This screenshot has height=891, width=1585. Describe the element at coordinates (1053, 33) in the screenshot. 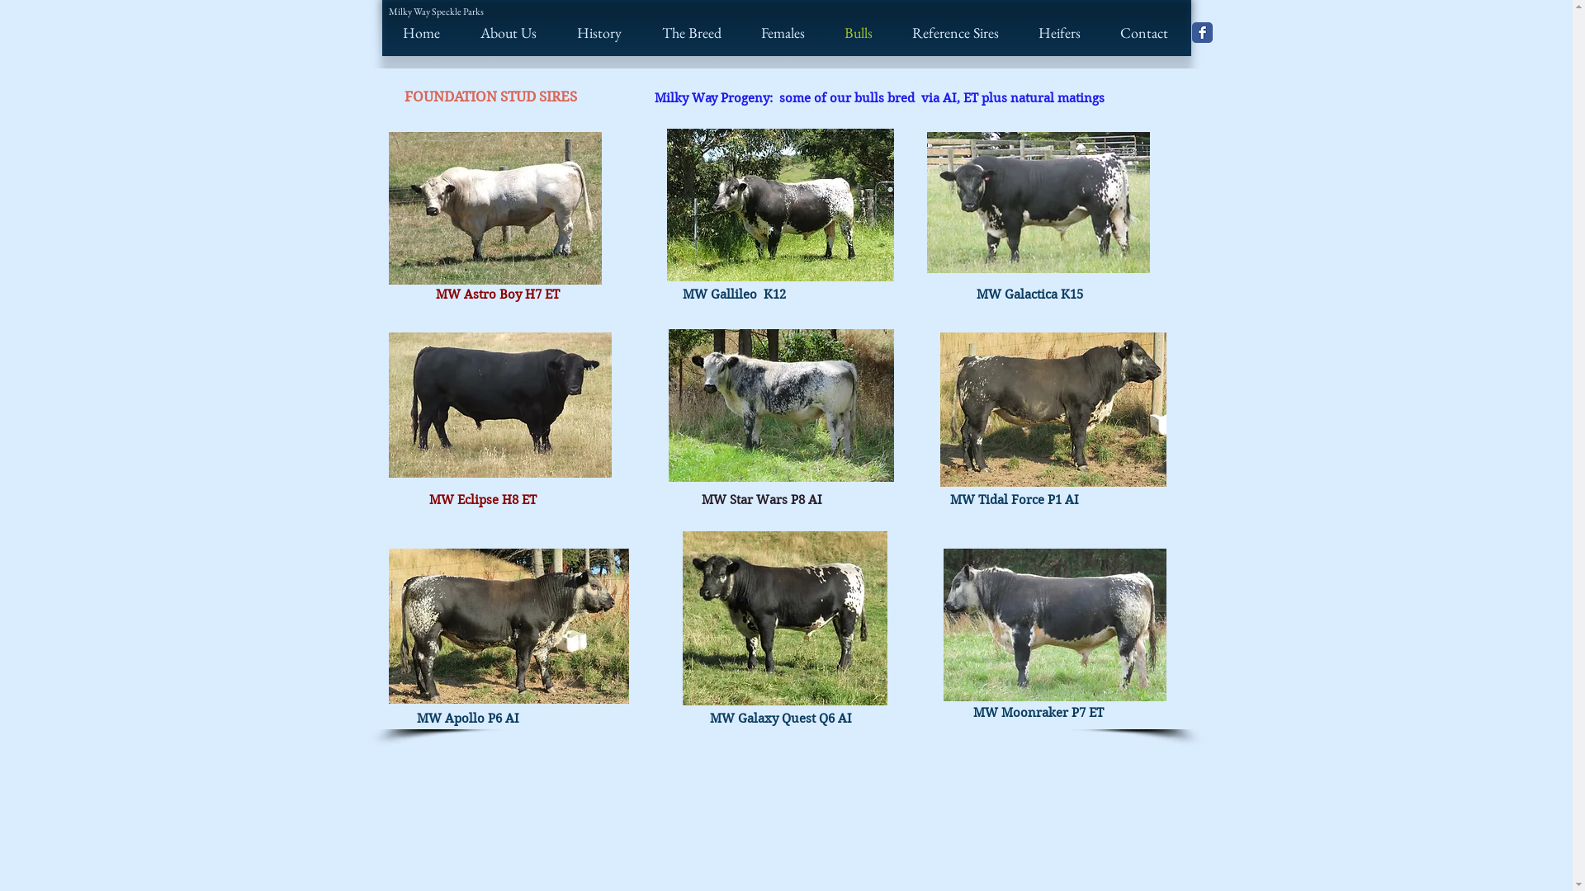

I see `Heifers` at that location.